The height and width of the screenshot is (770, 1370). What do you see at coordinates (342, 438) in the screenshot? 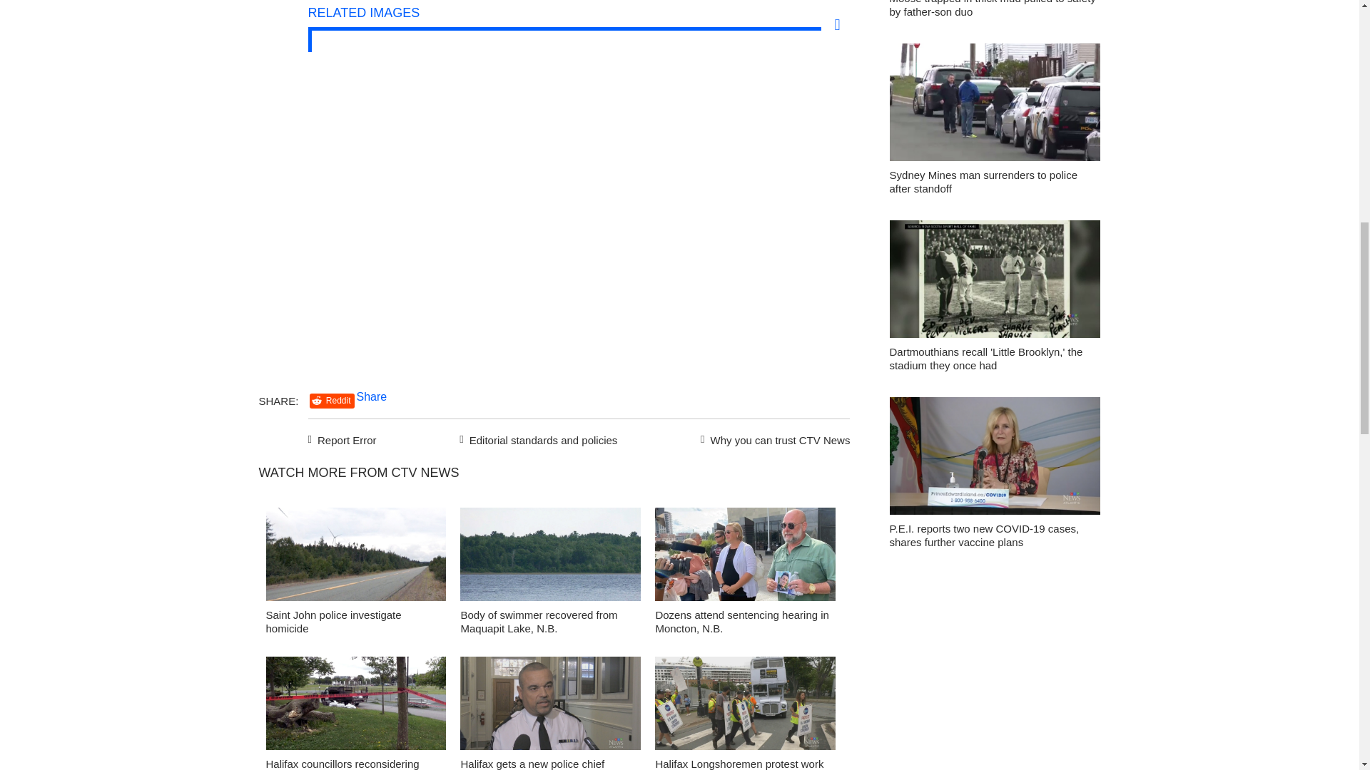
I see `Report Error` at bounding box center [342, 438].